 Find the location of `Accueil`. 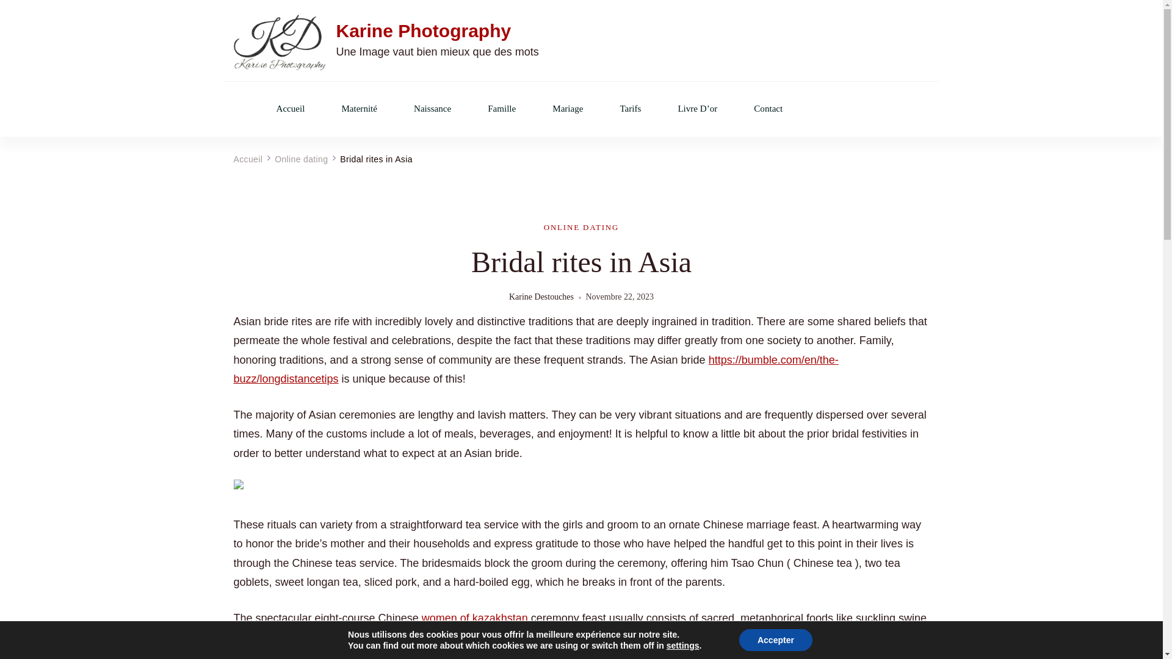

Accueil is located at coordinates (248, 159).